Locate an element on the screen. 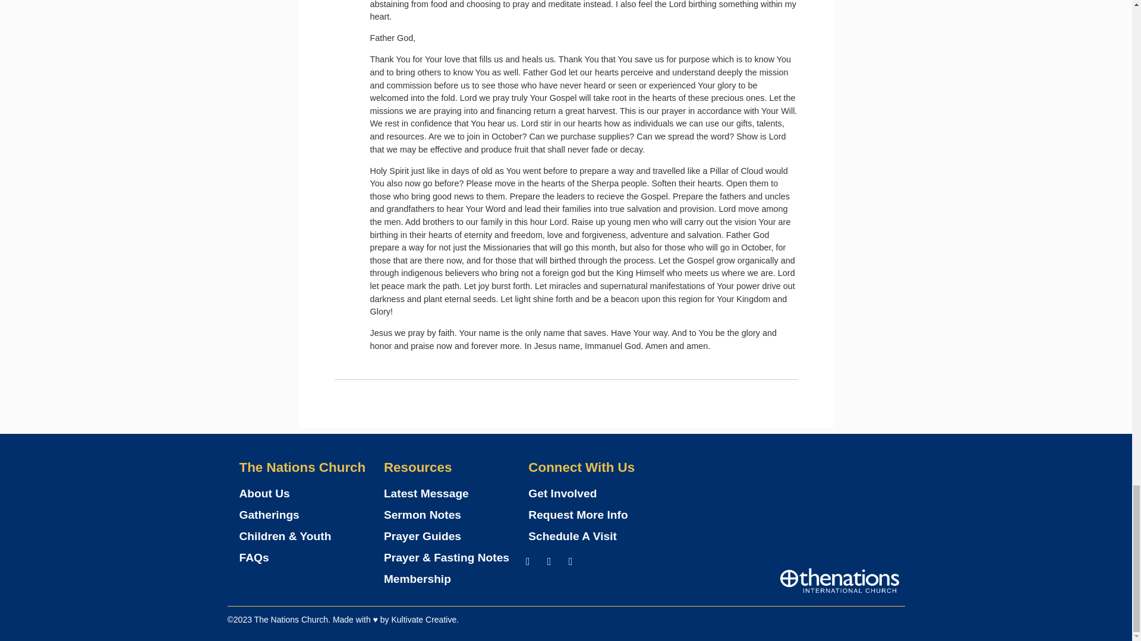 The width and height of the screenshot is (1141, 641). FAQs is located at coordinates (305, 557).